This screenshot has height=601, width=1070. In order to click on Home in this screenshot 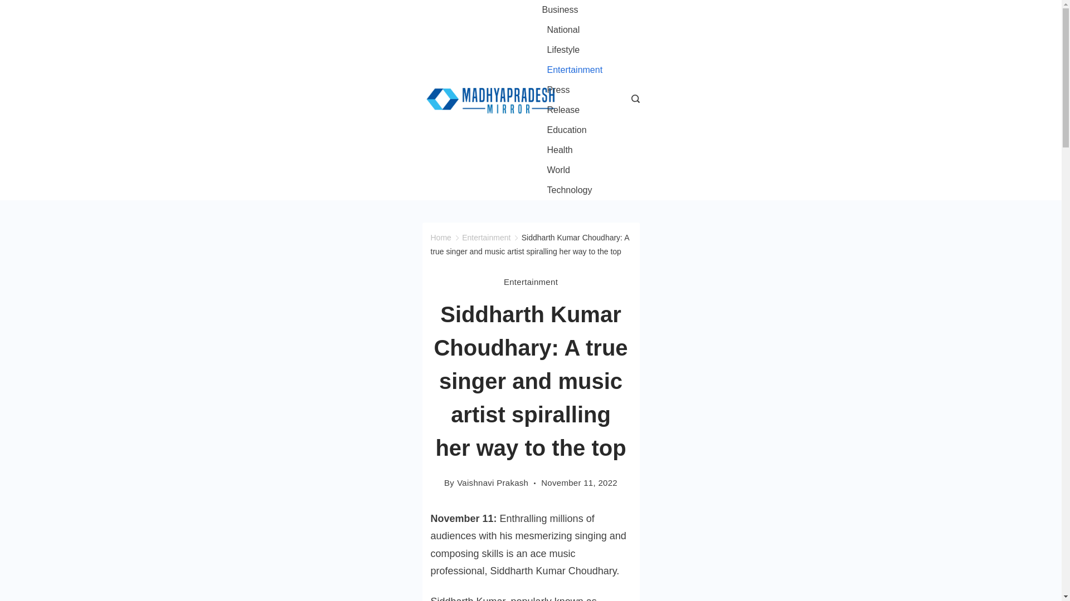, I will do `click(440, 238)`.